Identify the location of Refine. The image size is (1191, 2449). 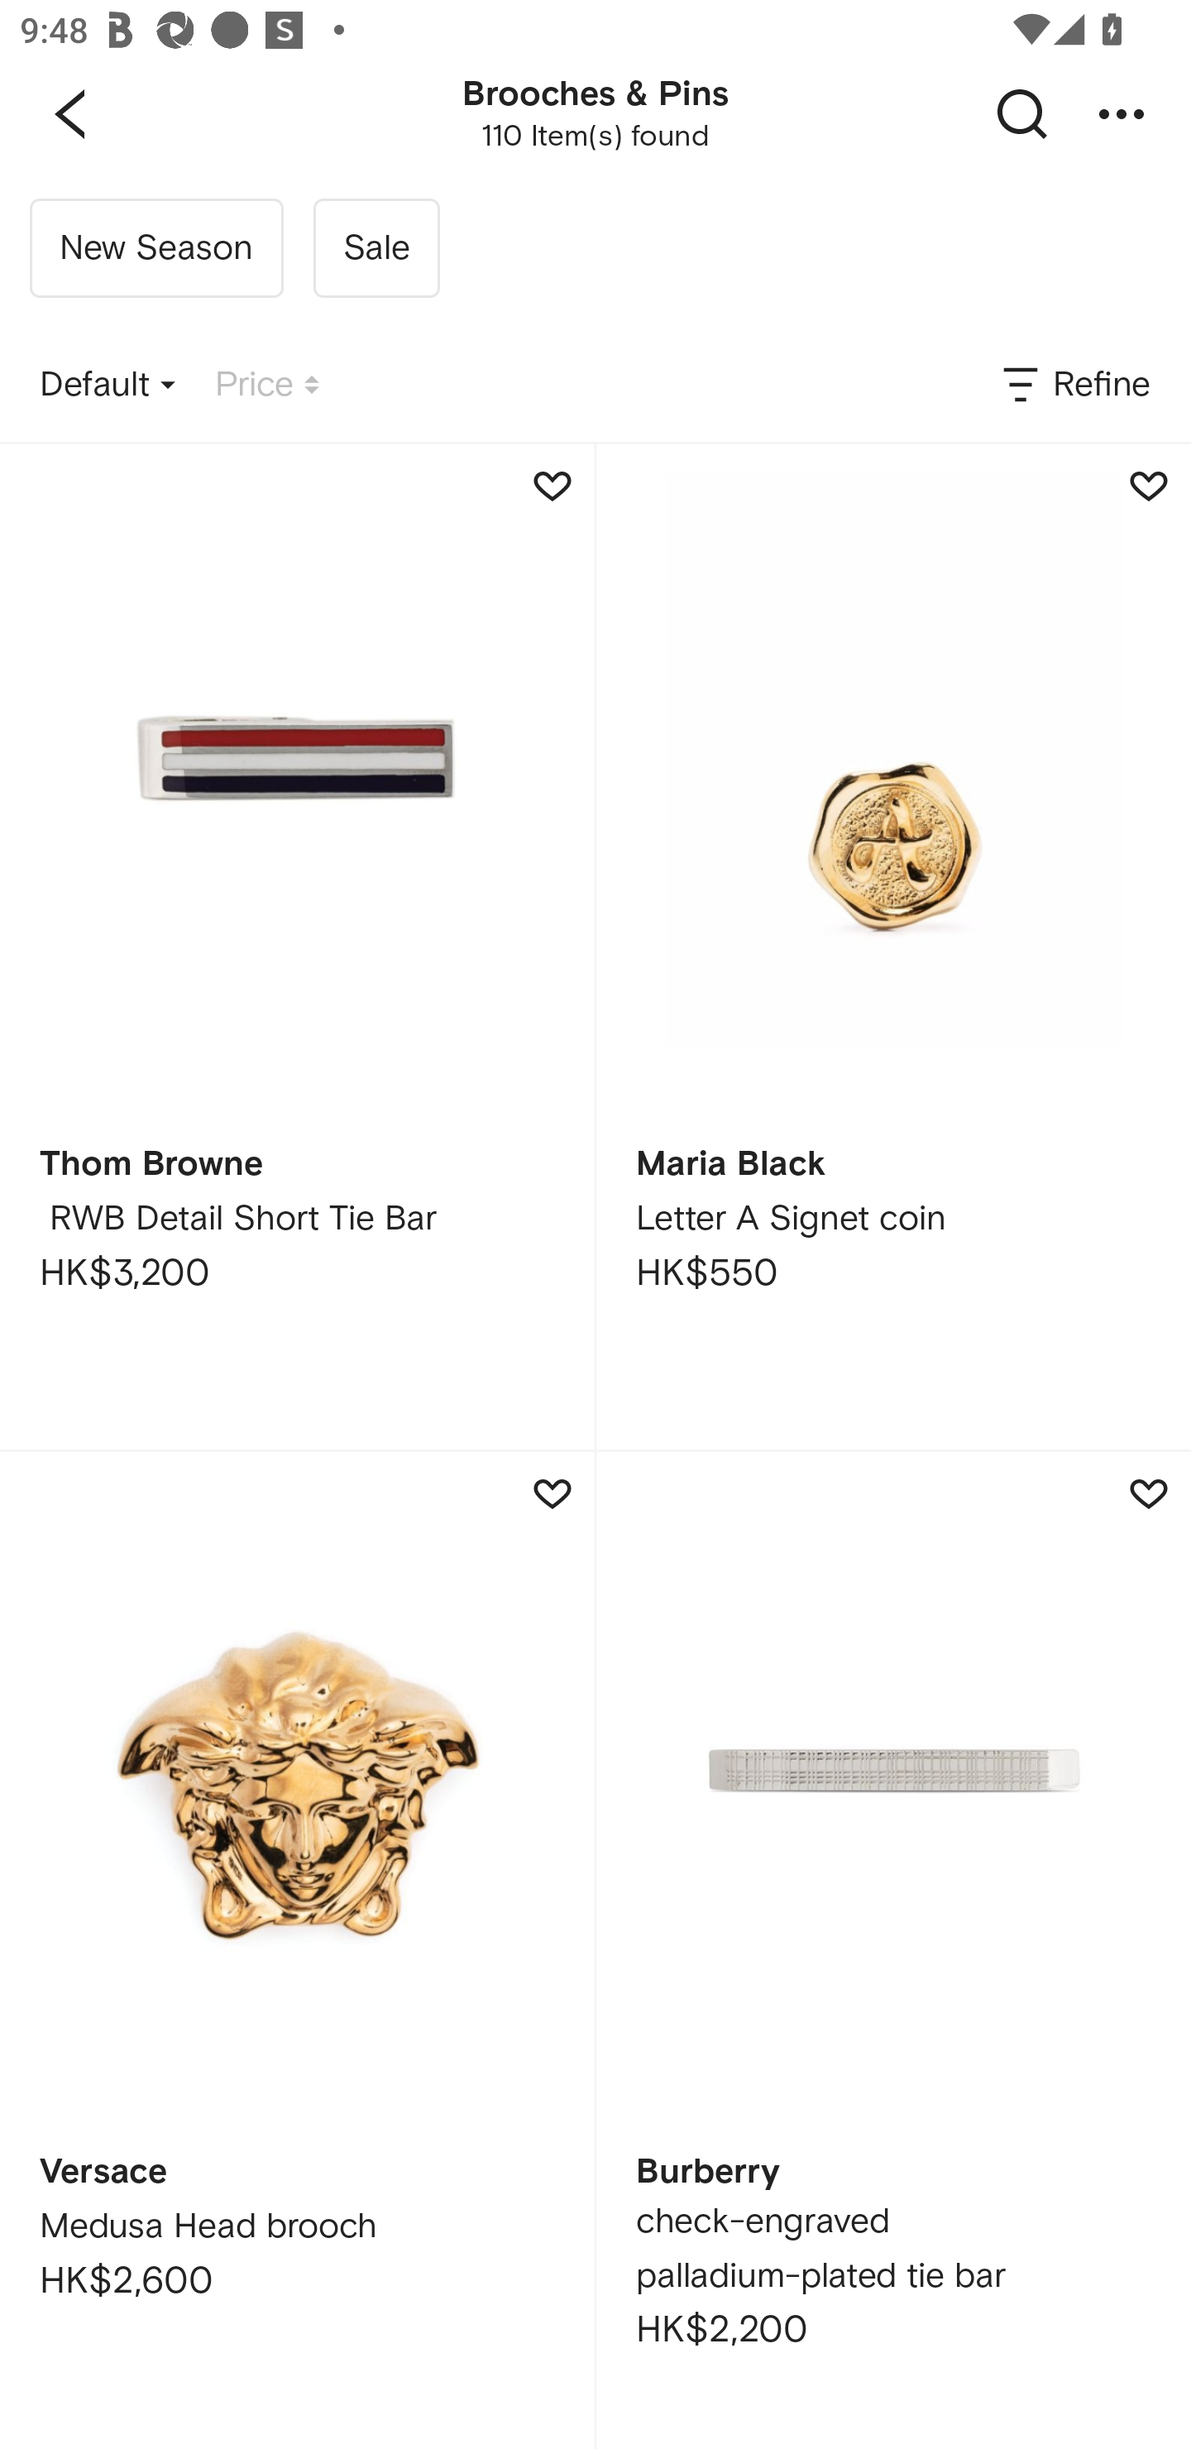
(1074, 386).